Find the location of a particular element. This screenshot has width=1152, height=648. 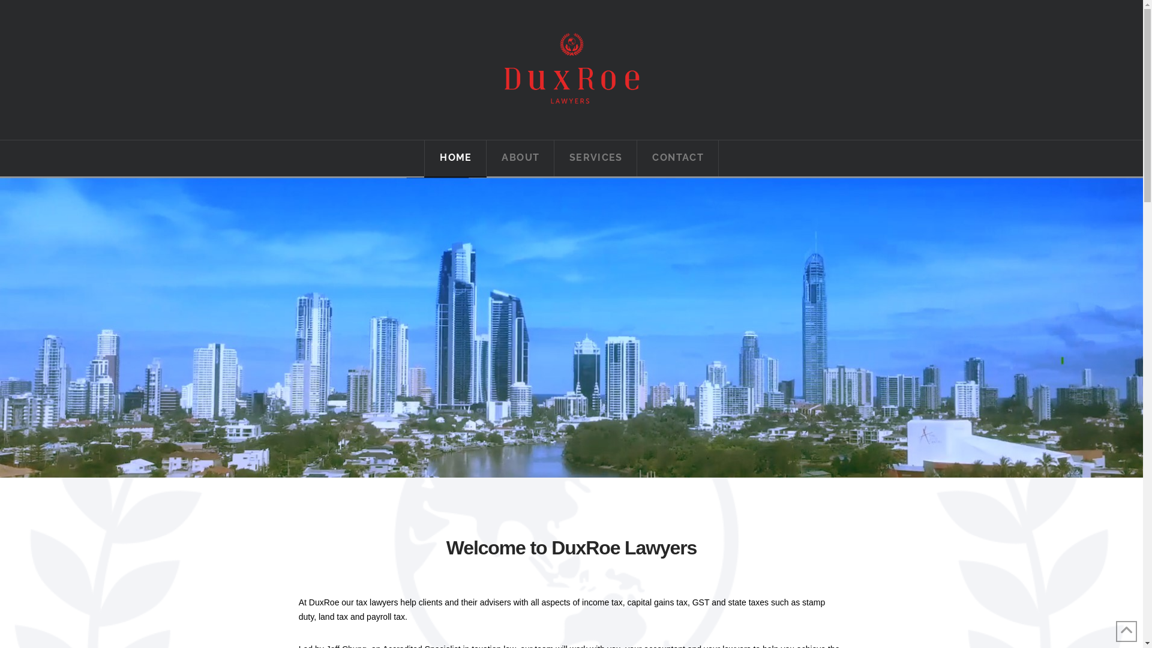

Back to Top is located at coordinates (1127, 631).